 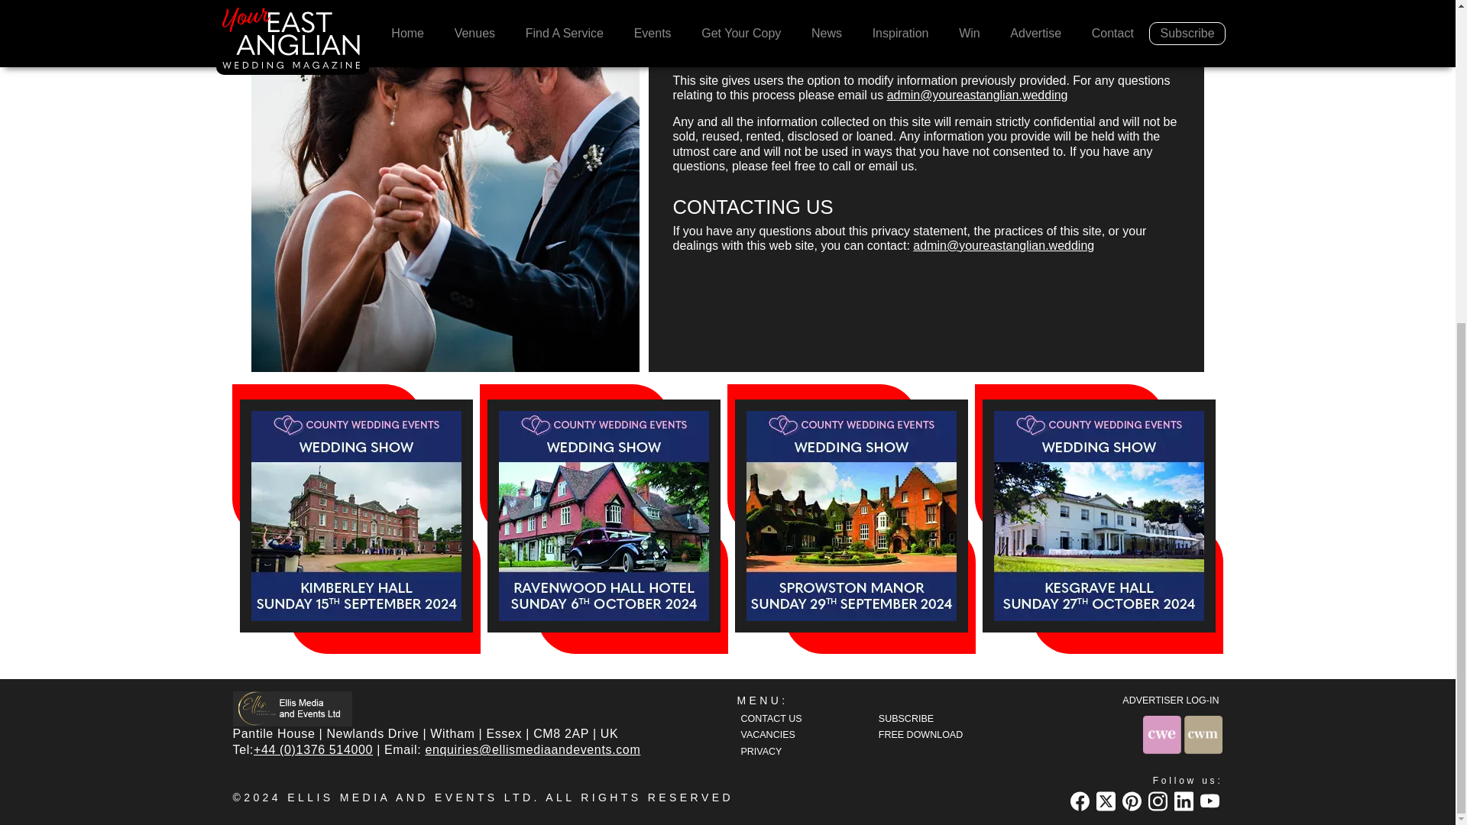 What do you see at coordinates (1168, 700) in the screenshot?
I see `ADVERTISER LOG-IN` at bounding box center [1168, 700].